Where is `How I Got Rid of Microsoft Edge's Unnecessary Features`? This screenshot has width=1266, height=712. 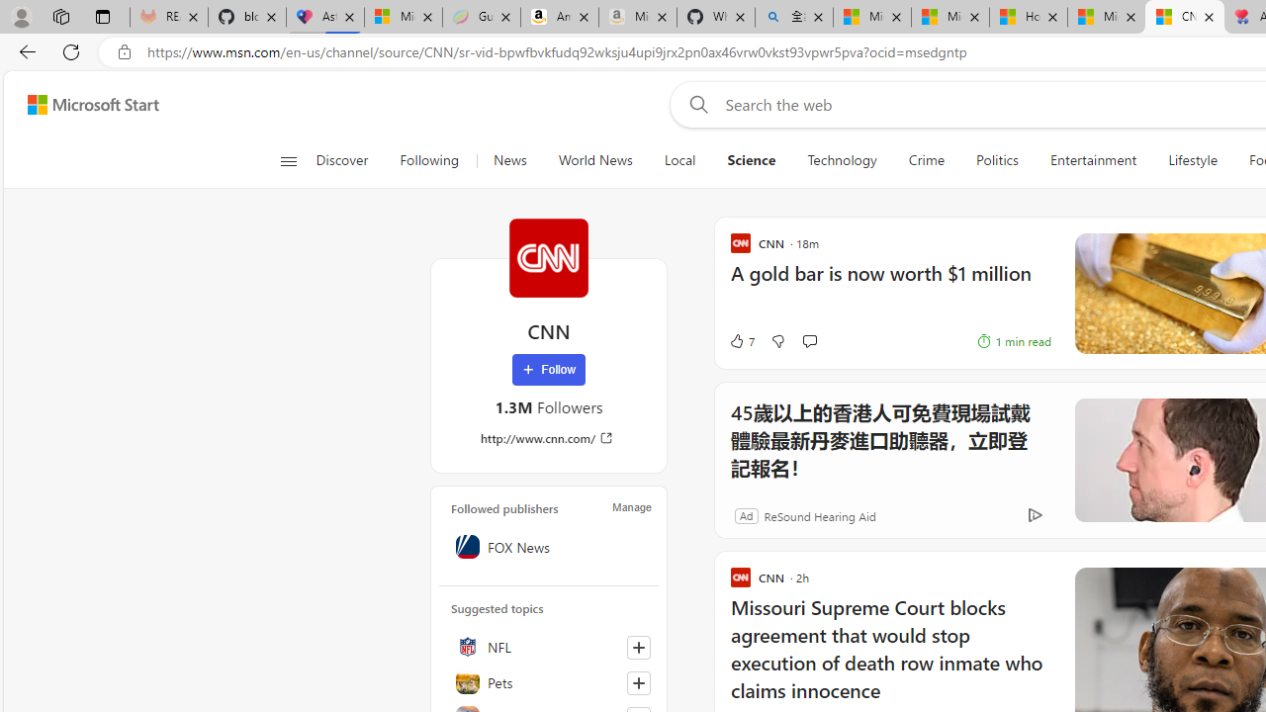 How I Got Rid of Microsoft Edge's Unnecessary Features is located at coordinates (1029, 18).